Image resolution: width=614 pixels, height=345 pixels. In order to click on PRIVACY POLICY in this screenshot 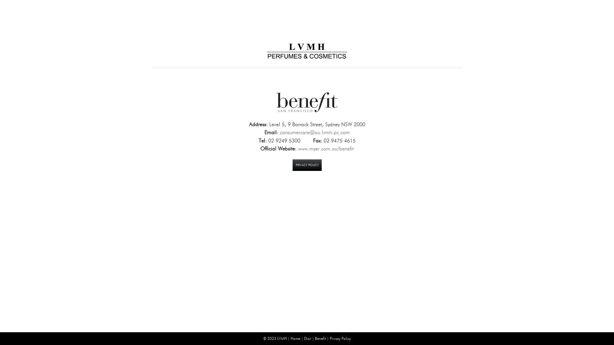, I will do `click(307, 165)`.